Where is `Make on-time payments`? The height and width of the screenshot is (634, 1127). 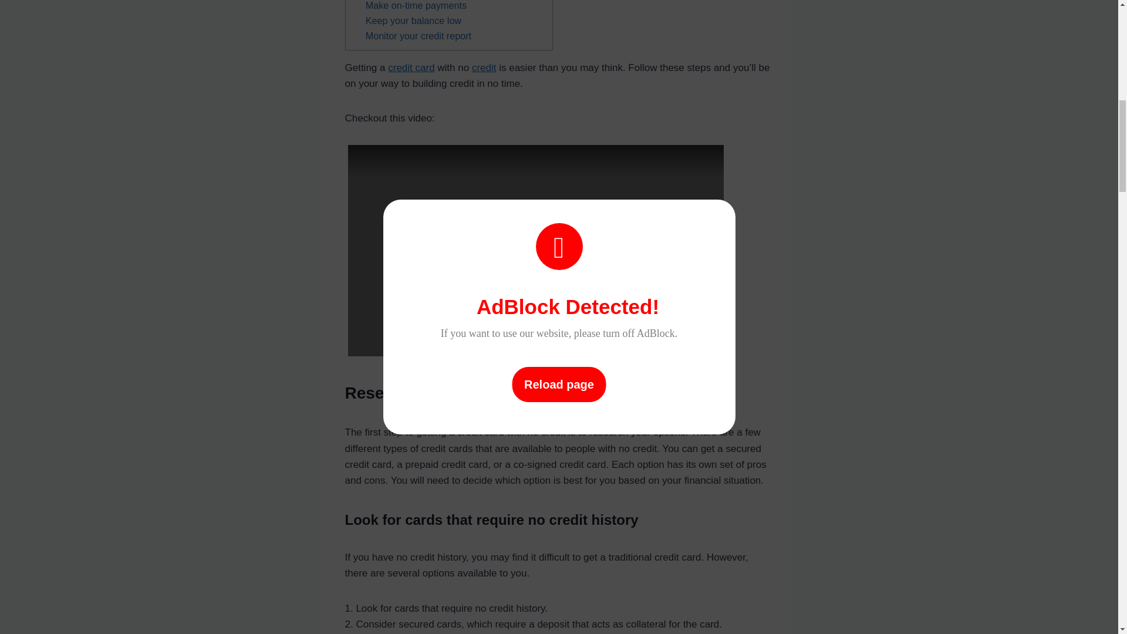
Make on-time payments is located at coordinates (416, 5).